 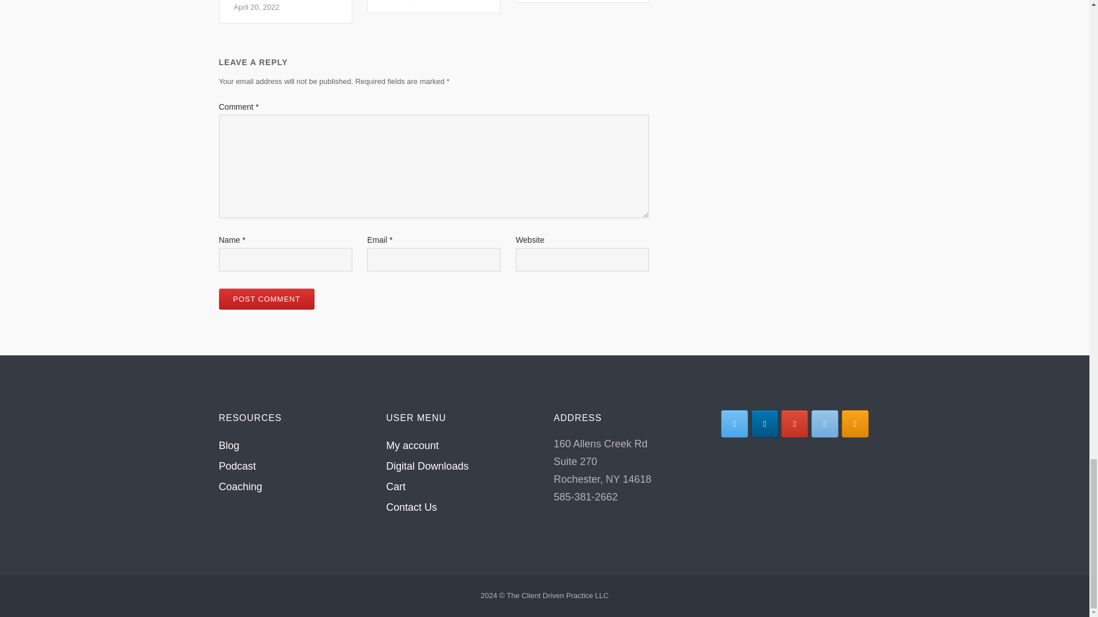 What do you see at coordinates (582, 1) in the screenshot?
I see `Coaching` at bounding box center [582, 1].